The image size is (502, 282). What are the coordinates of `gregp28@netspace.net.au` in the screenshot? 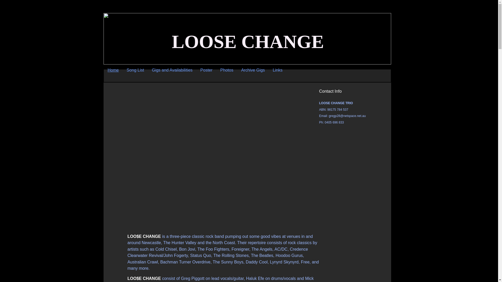 It's located at (347, 116).